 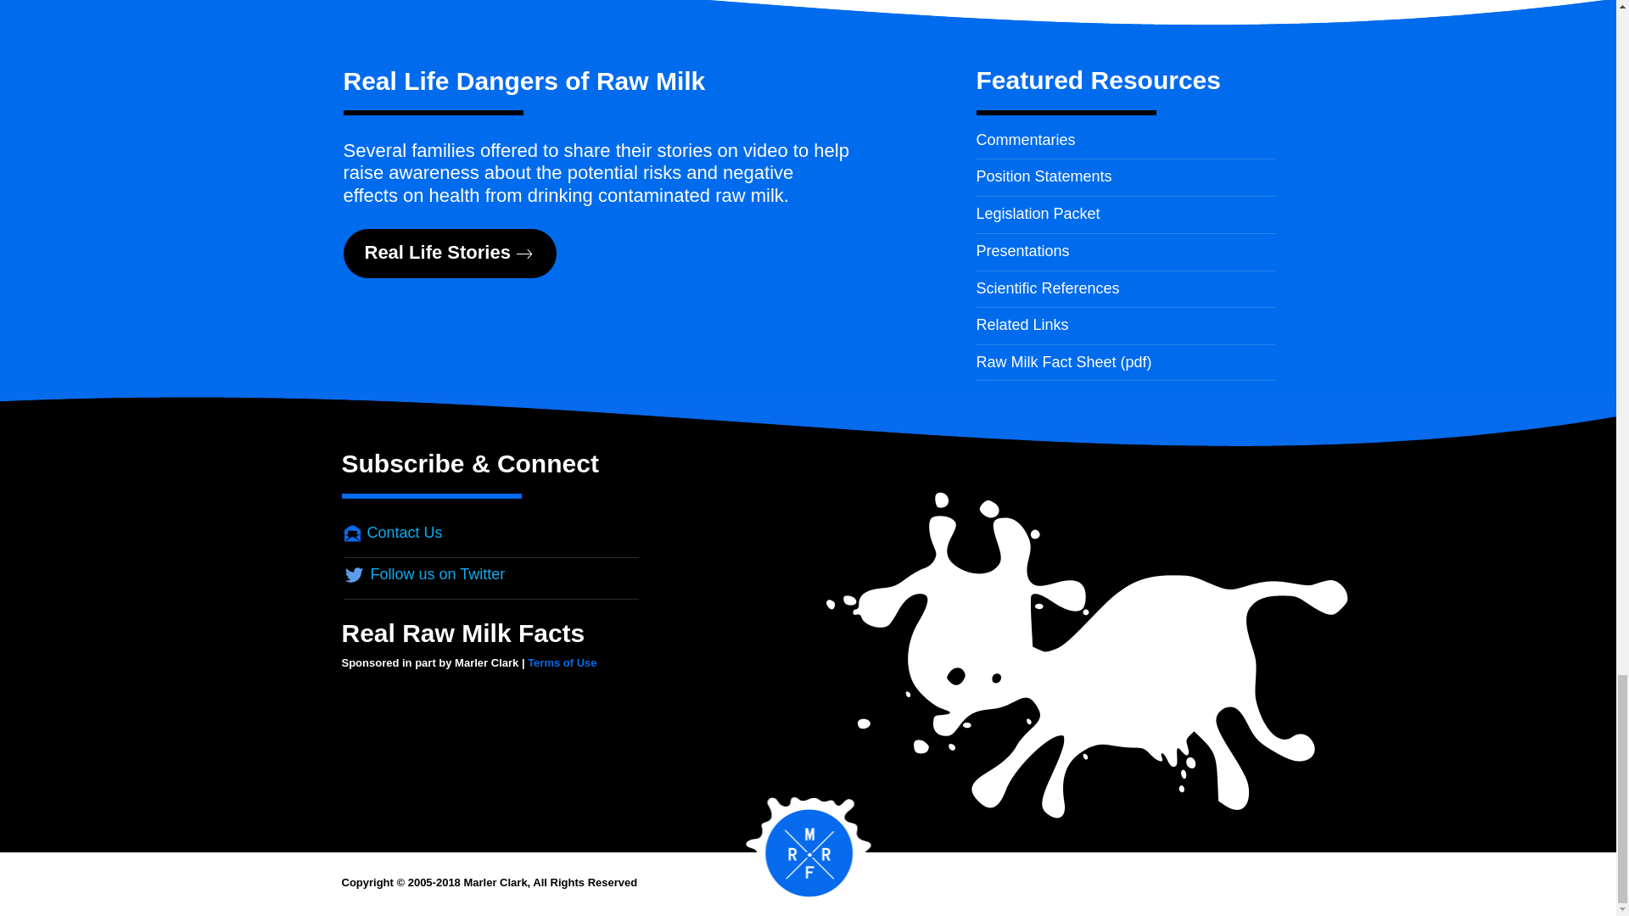 What do you see at coordinates (450, 254) in the screenshot?
I see `Real Life Stories` at bounding box center [450, 254].